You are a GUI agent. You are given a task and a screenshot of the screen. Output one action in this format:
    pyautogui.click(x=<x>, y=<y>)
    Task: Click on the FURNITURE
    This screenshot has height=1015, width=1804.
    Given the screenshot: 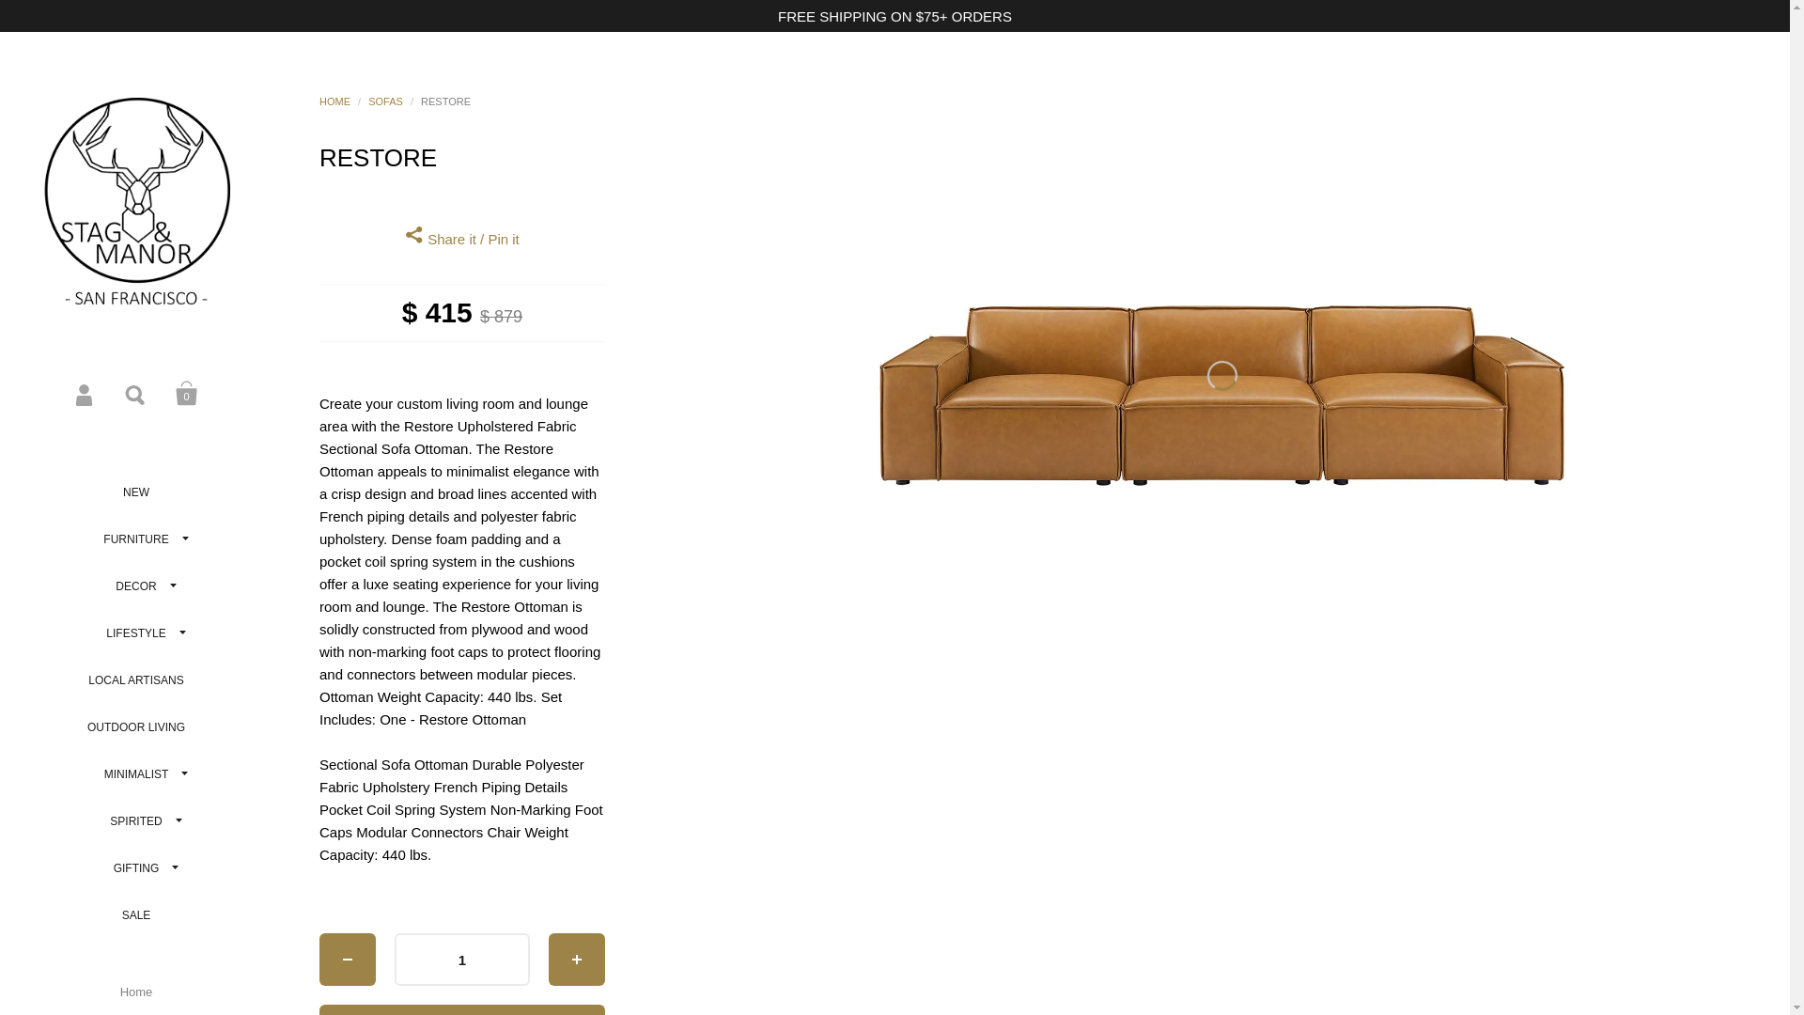 What is the action you would take?
    pyautogui.click(x=135, y=539)
    